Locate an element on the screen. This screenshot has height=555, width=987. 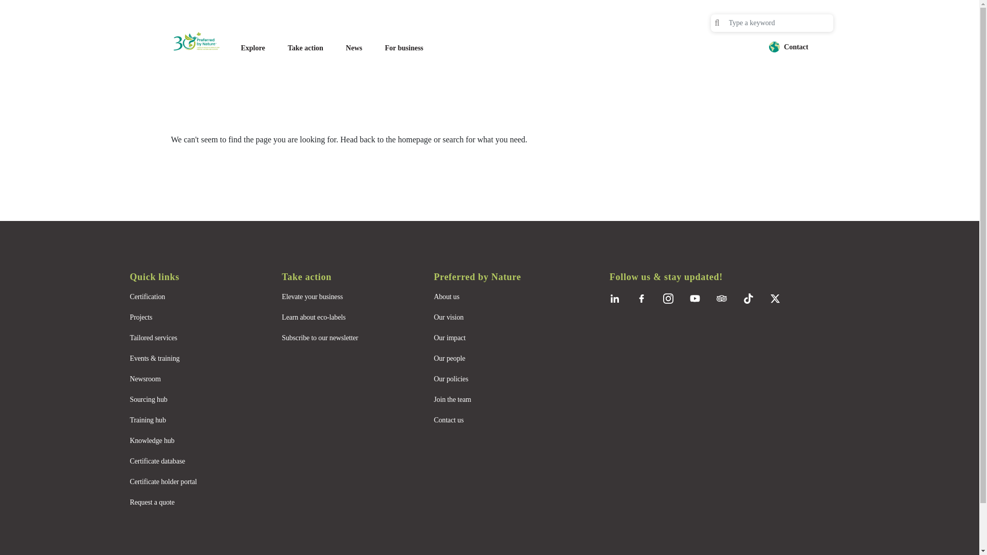
For Business is located at coordinates (404, 48).